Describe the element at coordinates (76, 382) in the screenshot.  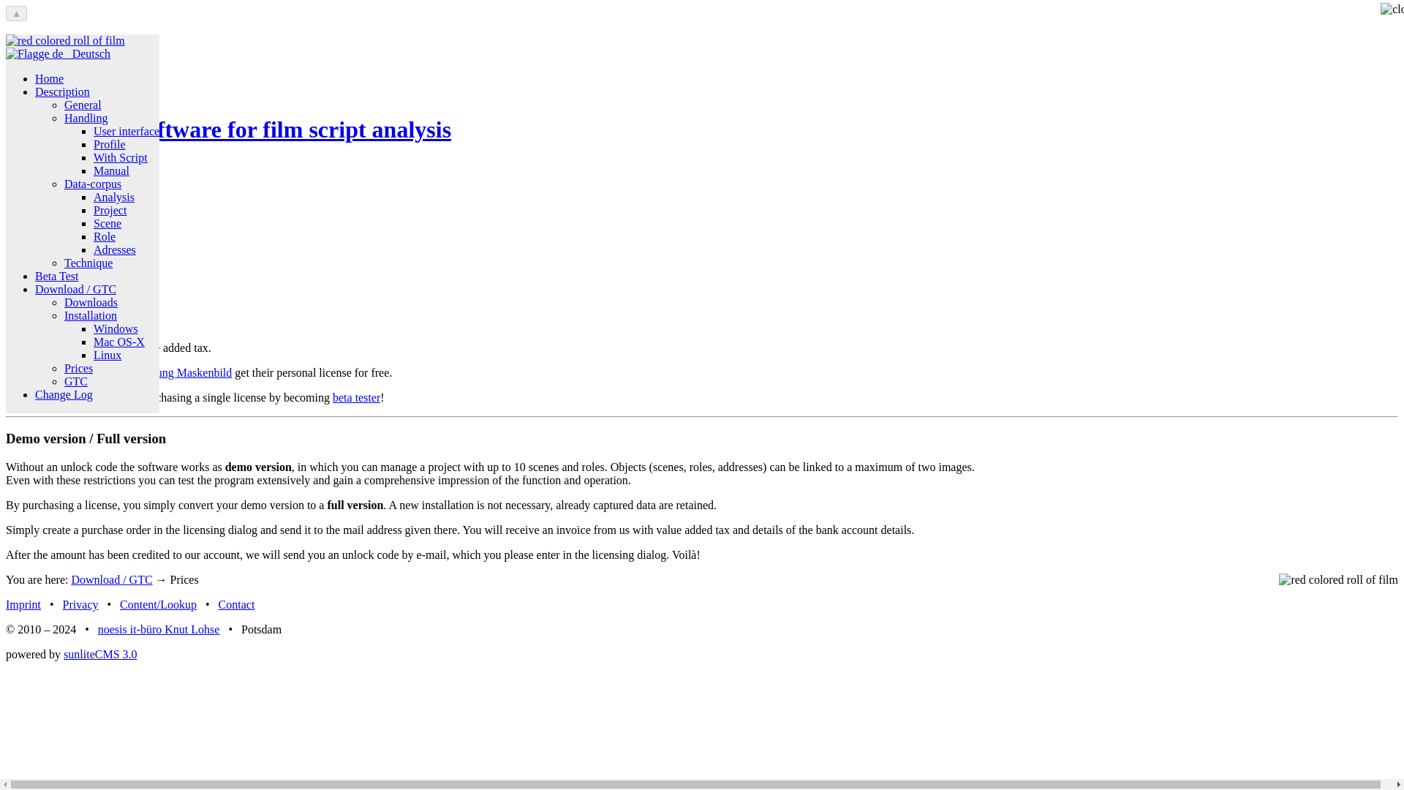
I see `GTC` at that location.